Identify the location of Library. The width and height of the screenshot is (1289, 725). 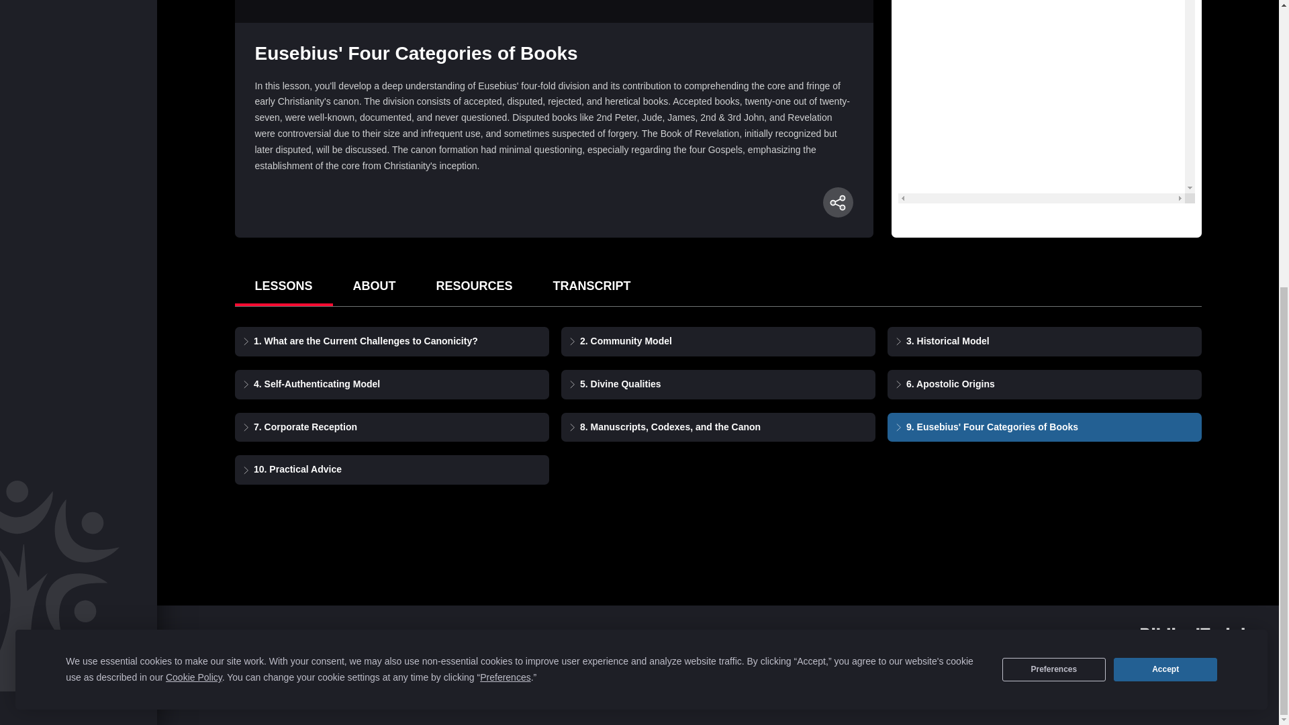
(490, 636).